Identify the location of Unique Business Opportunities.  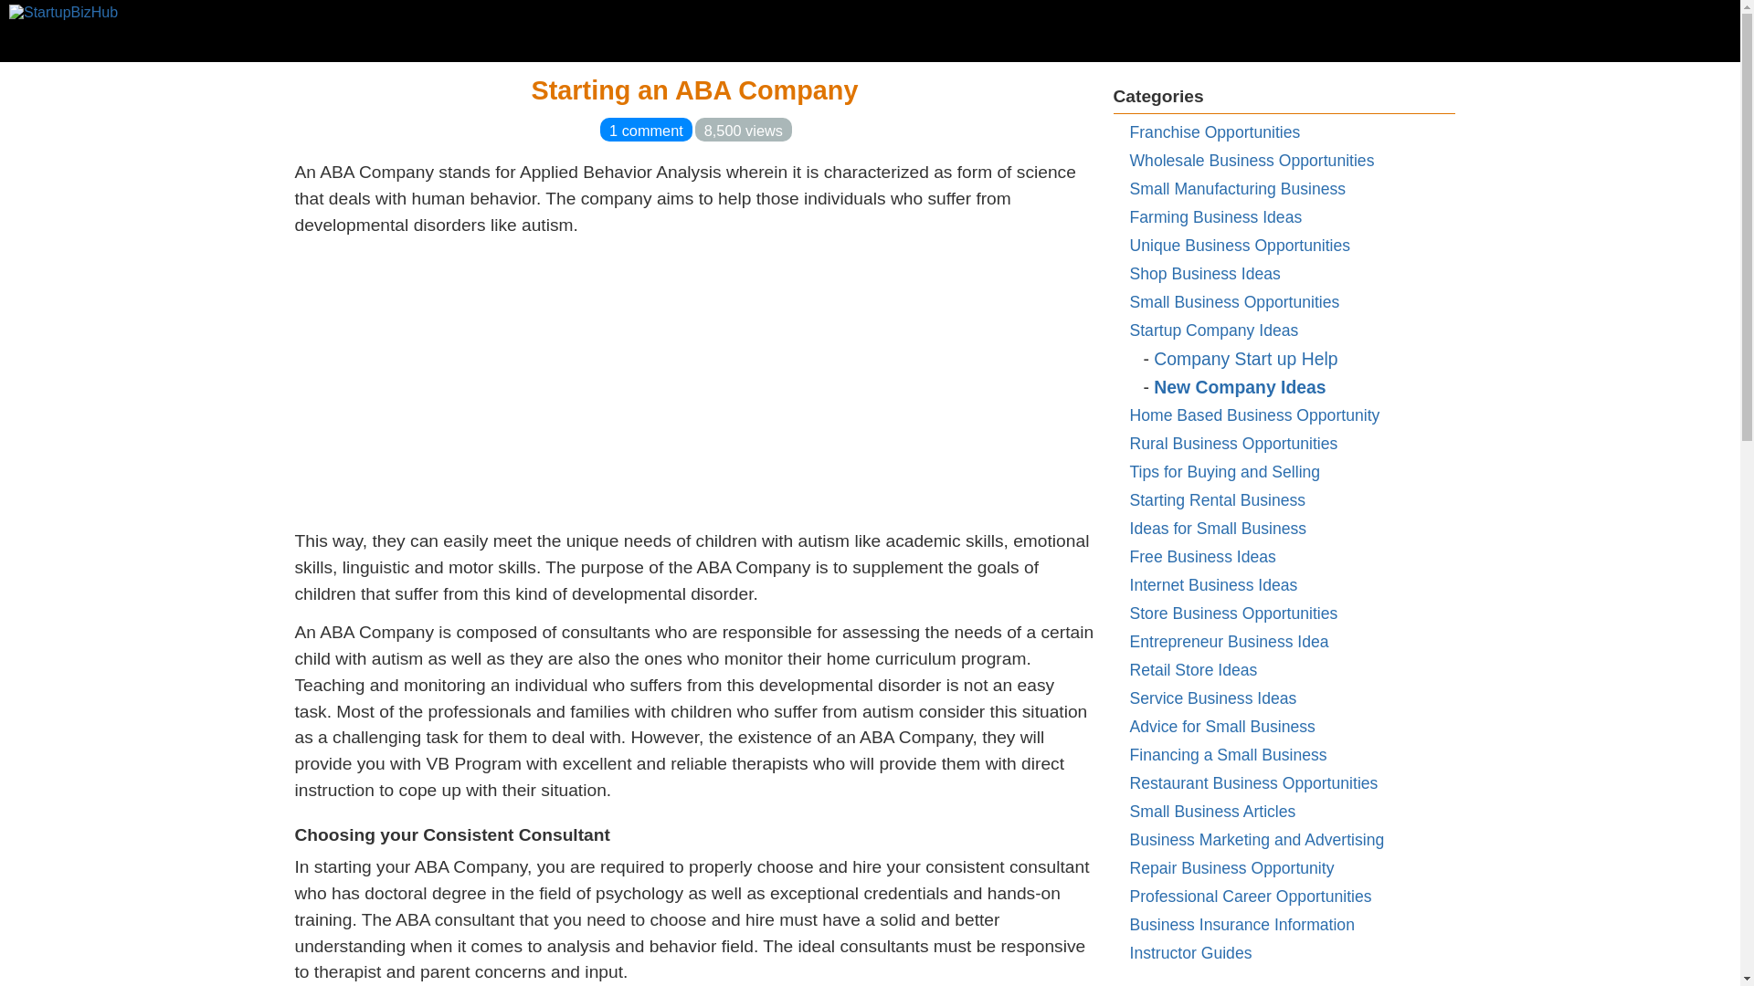
(1240, 245).